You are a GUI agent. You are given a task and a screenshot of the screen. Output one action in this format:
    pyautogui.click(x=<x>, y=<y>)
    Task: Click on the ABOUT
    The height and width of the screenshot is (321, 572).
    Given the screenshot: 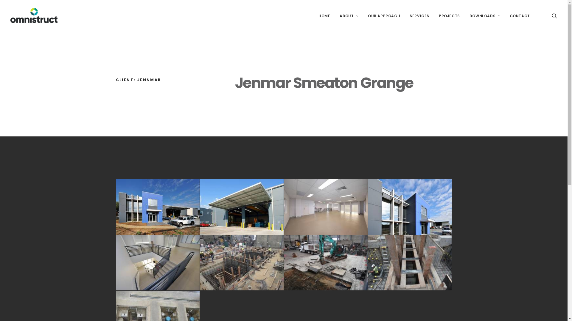 What is the action you would take?
    pyautogui.click(x=349, y=15)
    